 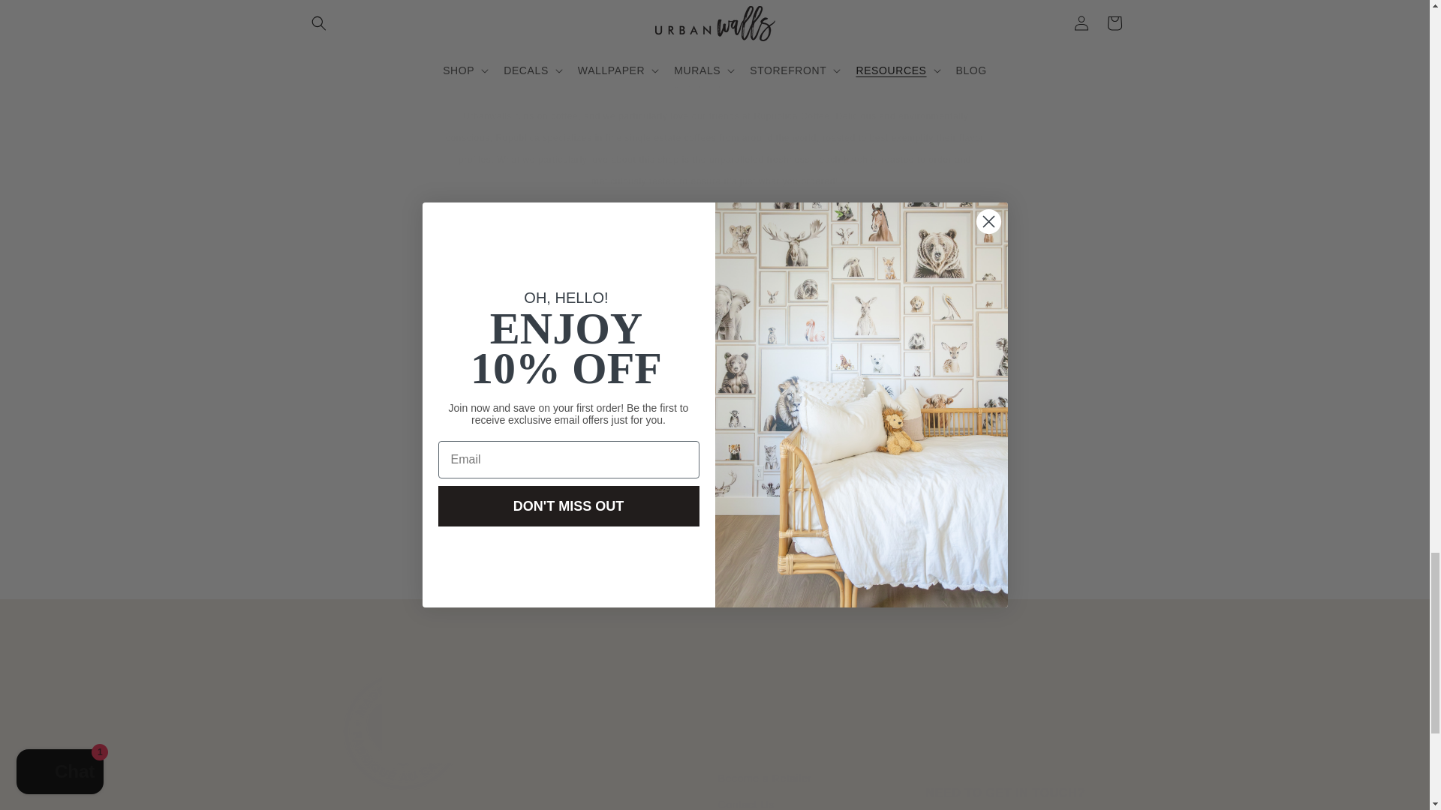 I want to click on Contact, so click(x=1006, y=798).